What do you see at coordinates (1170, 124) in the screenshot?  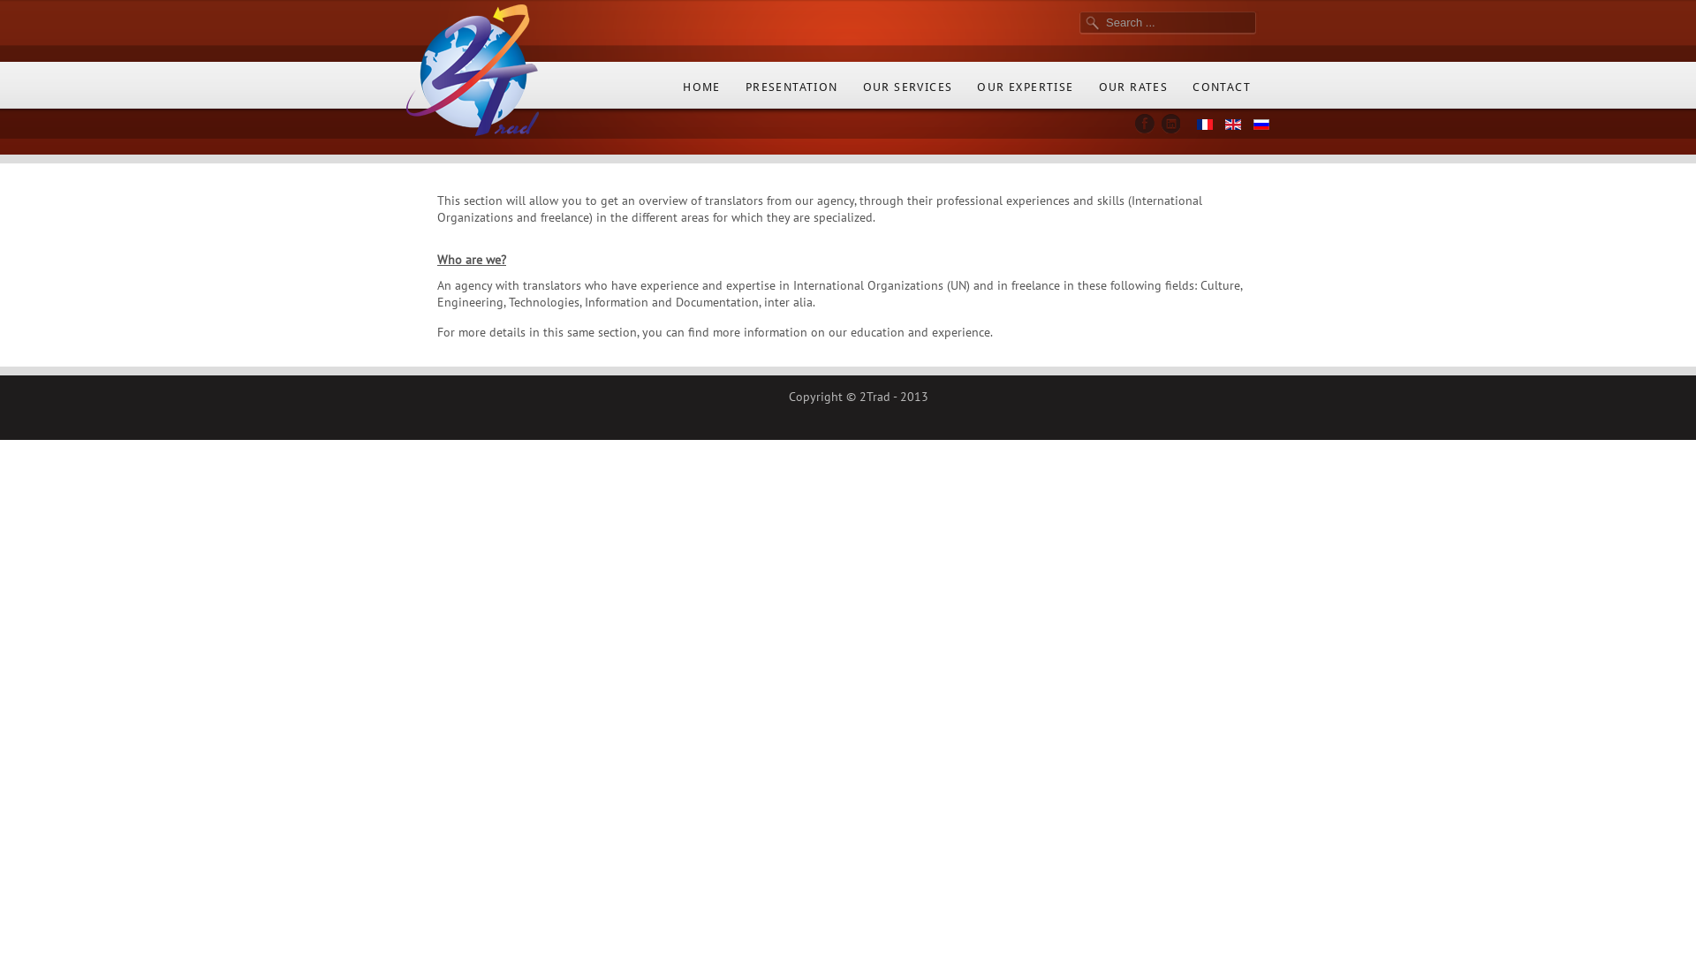 I see `LinkedIn` at bounding box center [1170, 124].